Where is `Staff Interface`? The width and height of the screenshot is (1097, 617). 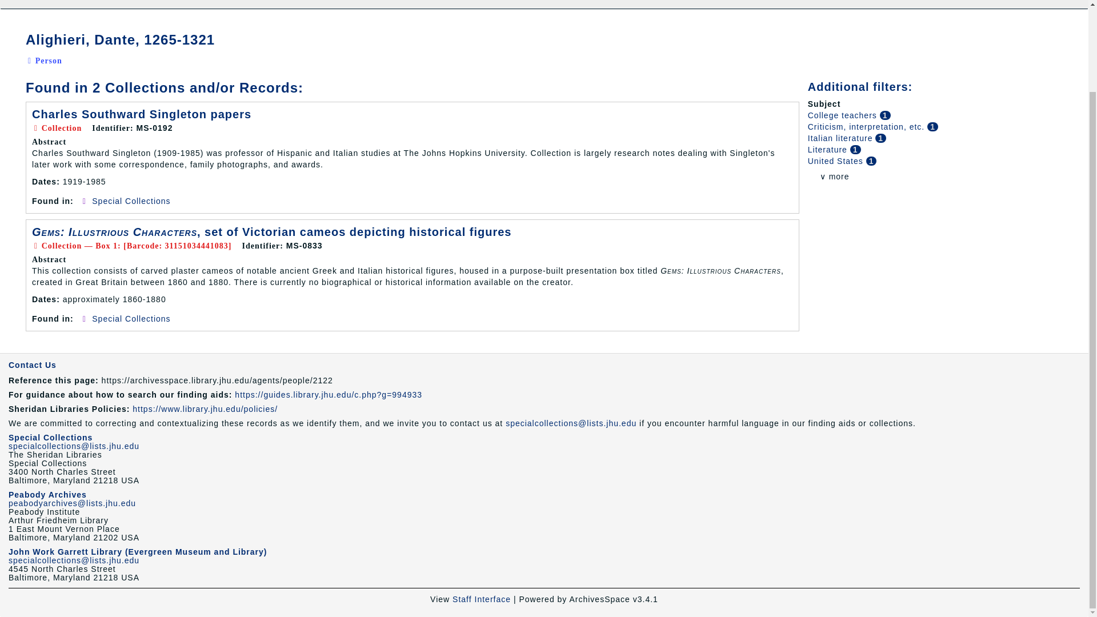
Staff Interface is located at coordinates (481, 599).